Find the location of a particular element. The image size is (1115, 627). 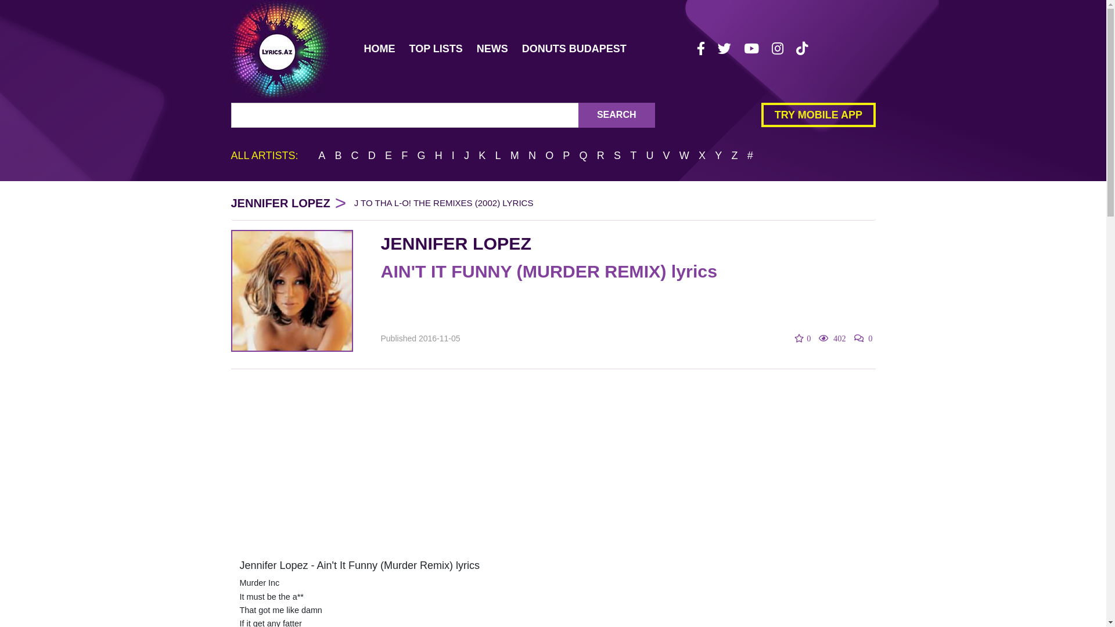

H is located at coordinates (439, 156).